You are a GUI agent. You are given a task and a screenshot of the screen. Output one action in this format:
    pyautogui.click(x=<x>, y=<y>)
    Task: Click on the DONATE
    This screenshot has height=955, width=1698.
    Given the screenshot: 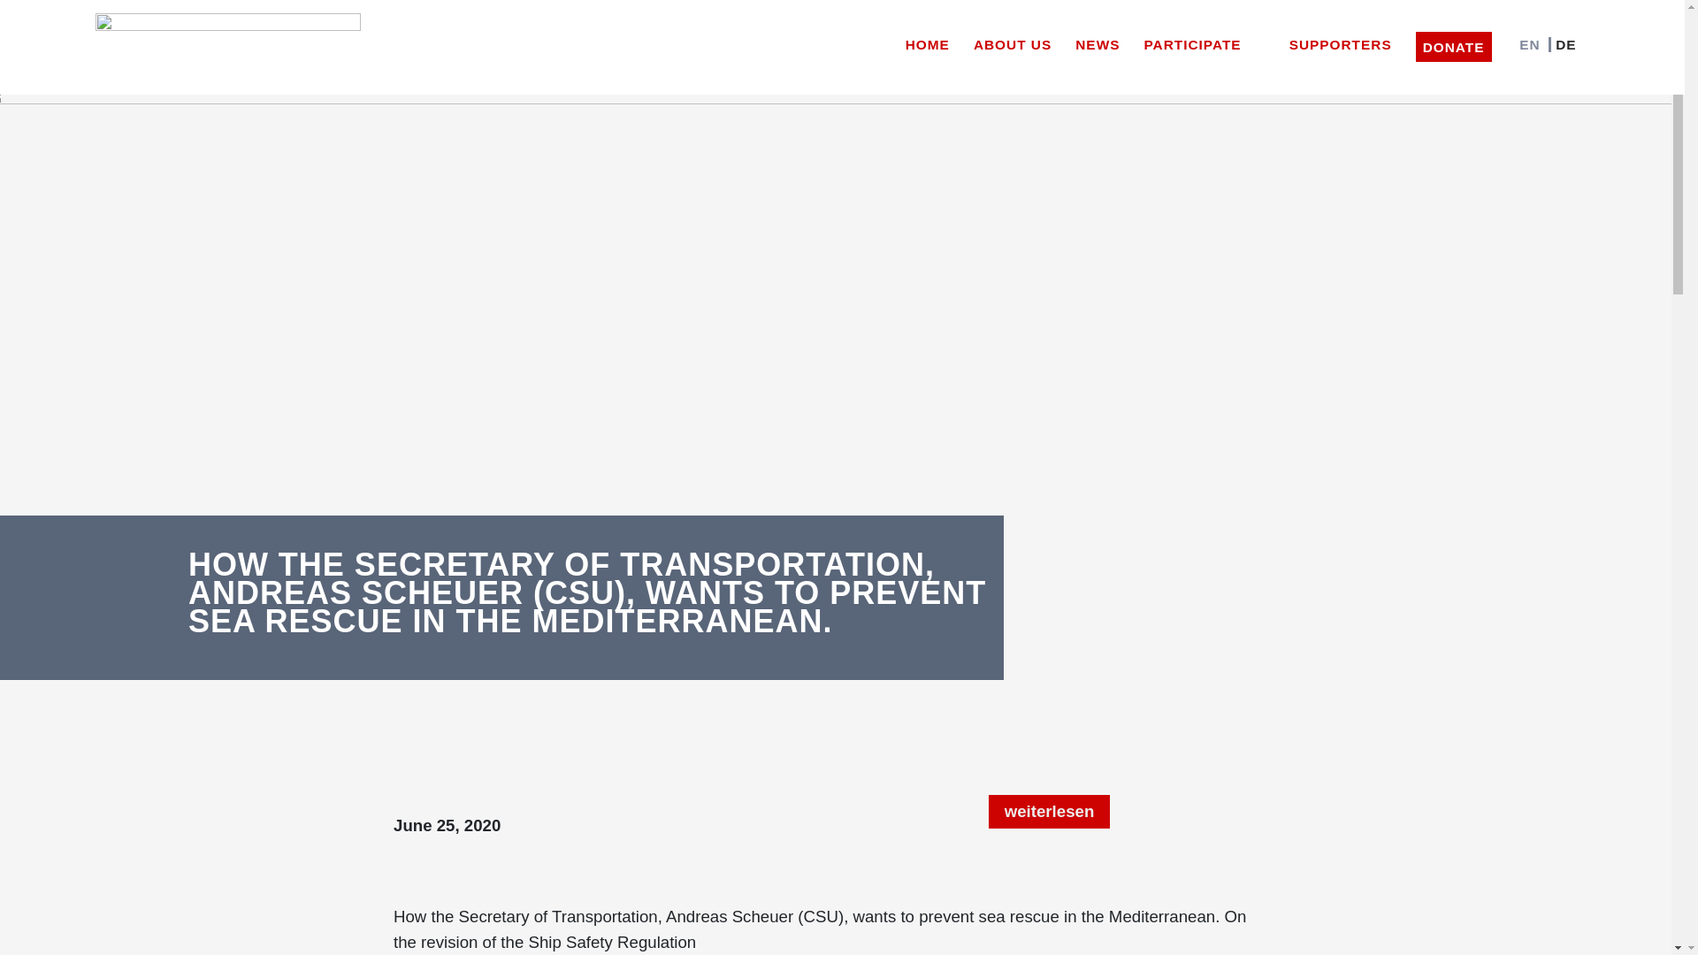 What is the action you would take?
    pyautogui.click(x=1454, y=46)
    